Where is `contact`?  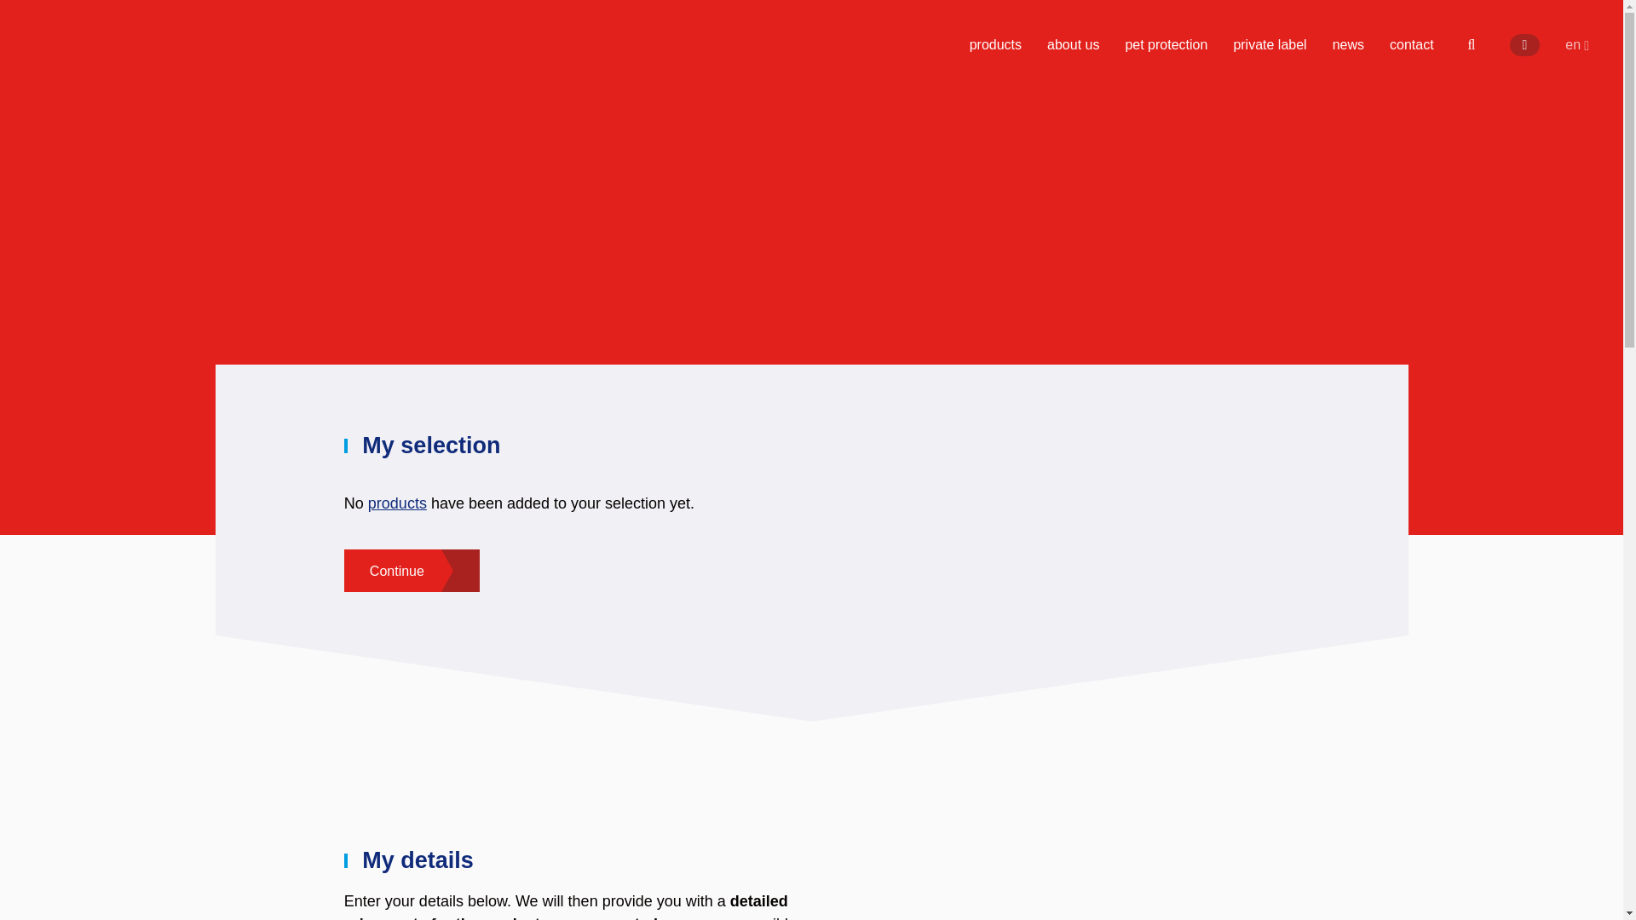 contact is located at coordinates (1411, 43).